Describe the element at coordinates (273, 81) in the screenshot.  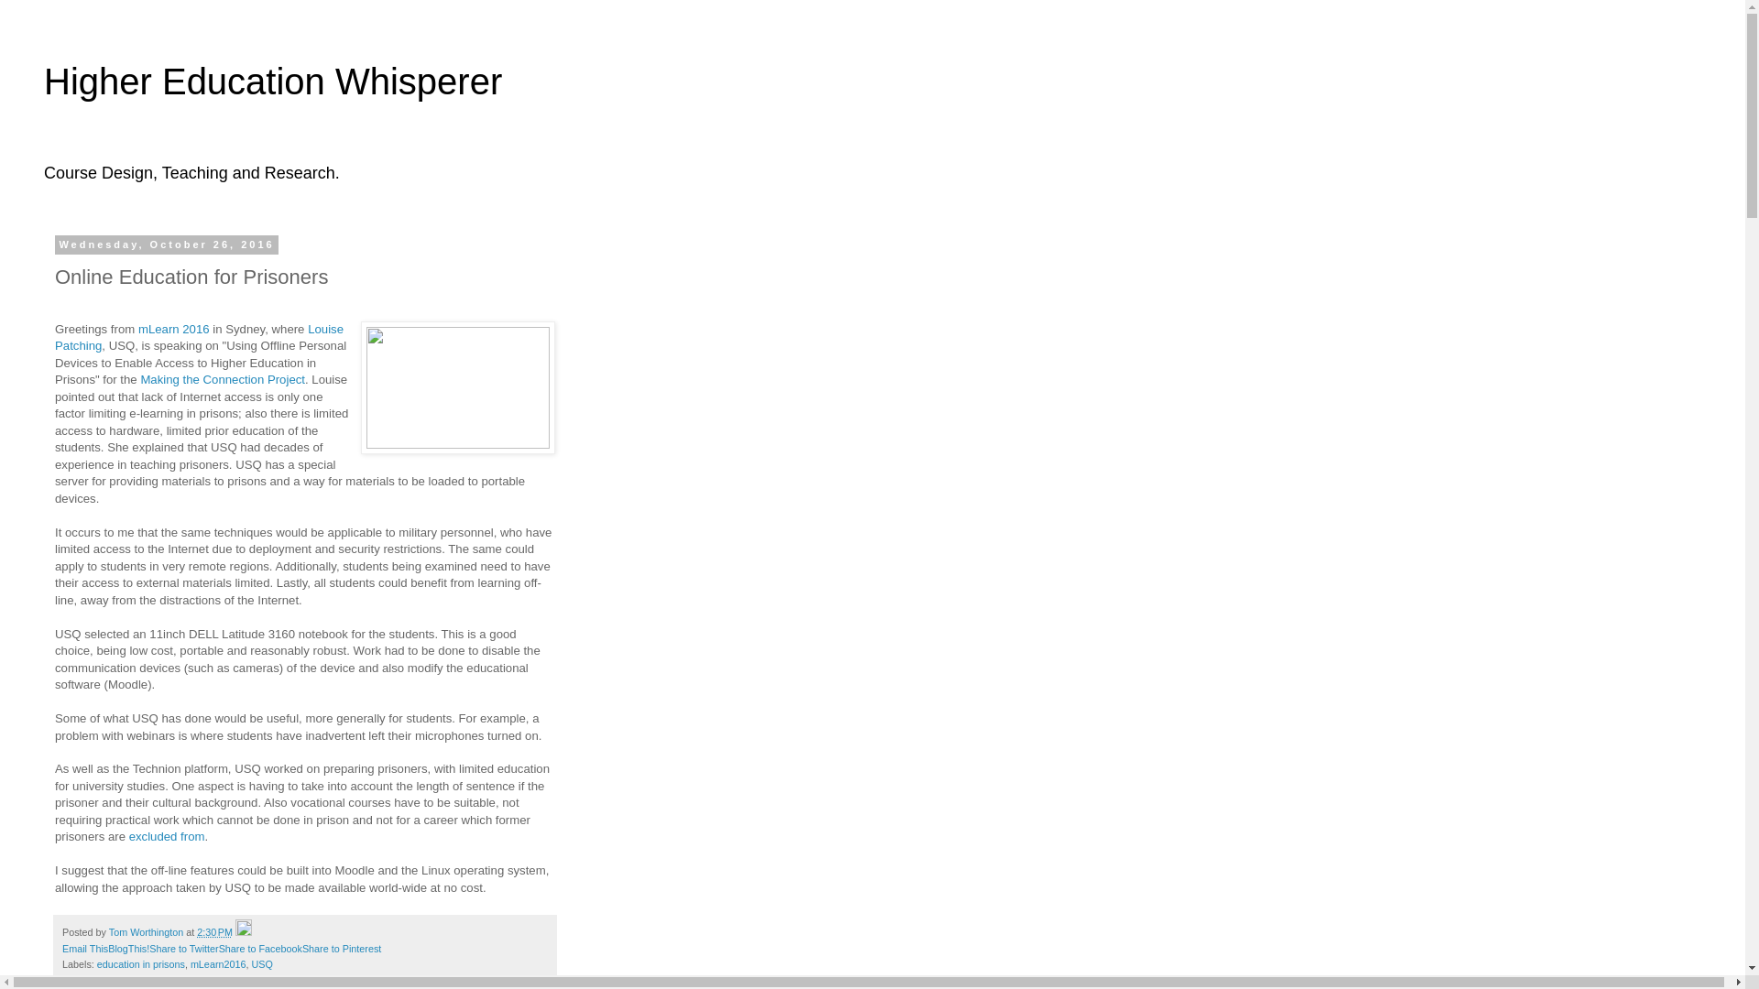
I see `Higher Education Whisperer` at that location.